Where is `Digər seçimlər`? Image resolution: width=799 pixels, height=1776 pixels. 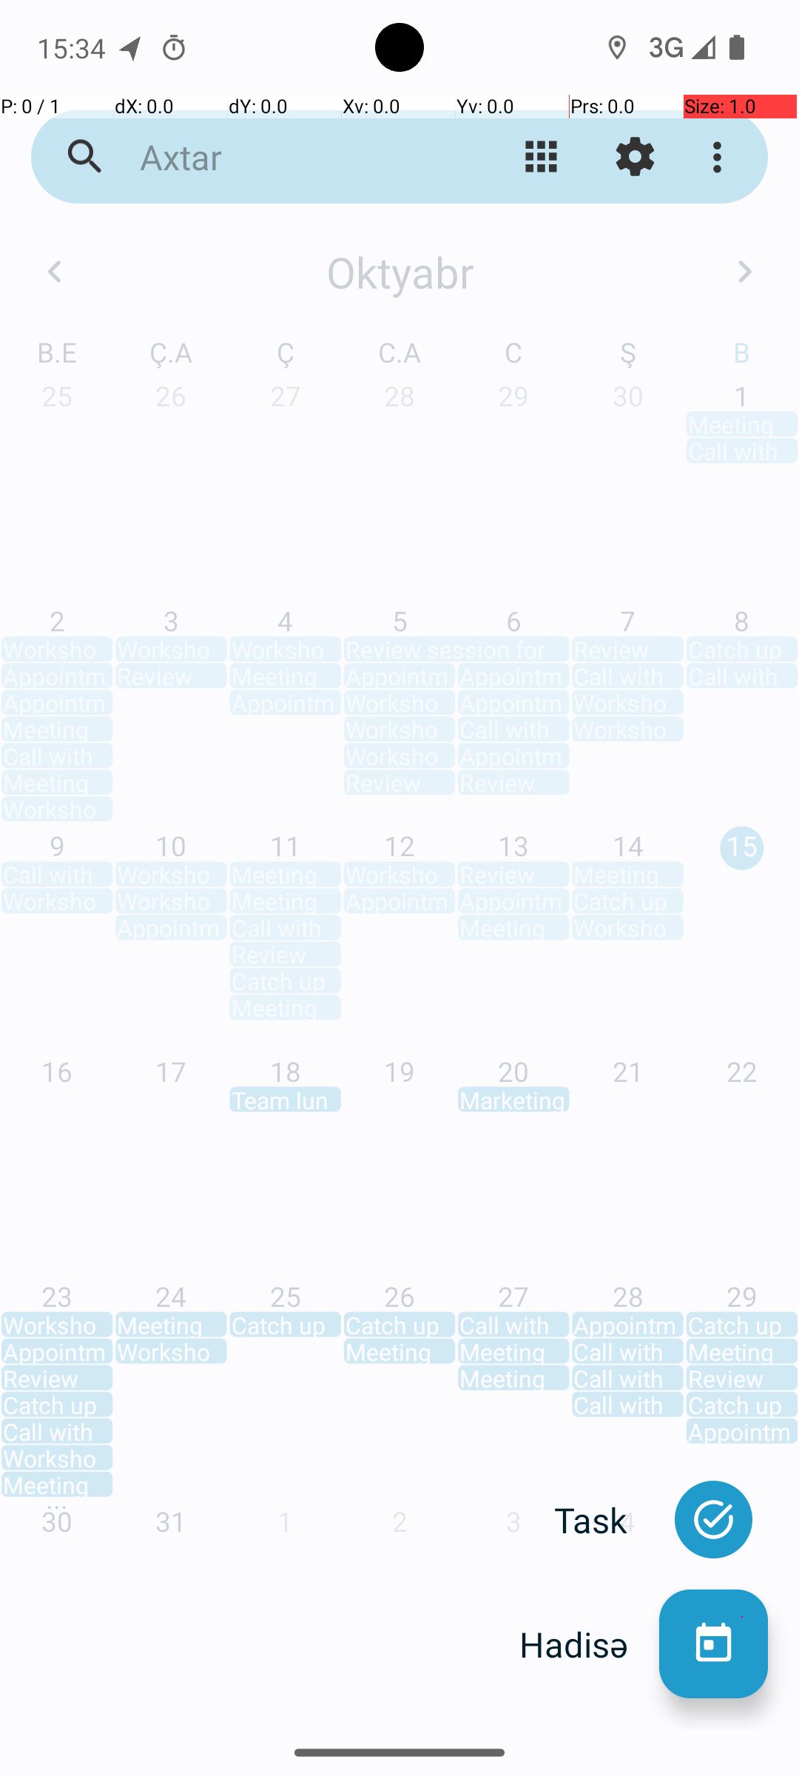
Digər seçimlər is located at coordinates (721, 157).